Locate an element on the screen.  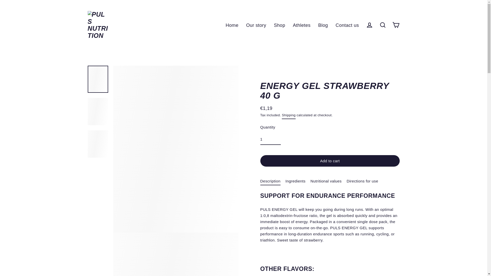
Cart is located at coordinates (396, 25).